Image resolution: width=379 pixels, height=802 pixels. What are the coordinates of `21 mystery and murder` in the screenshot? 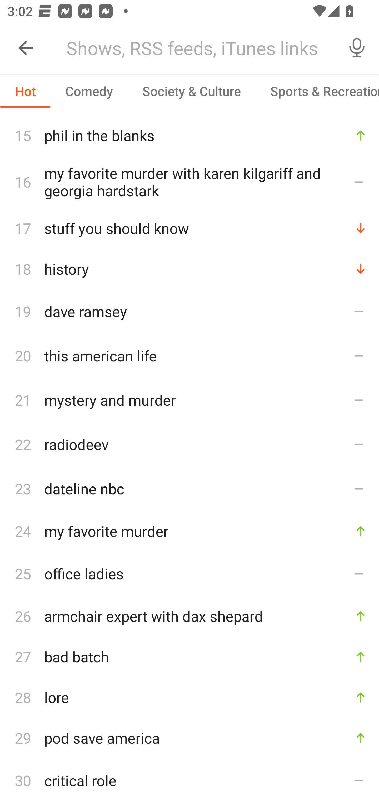 It's located at (189, 400).